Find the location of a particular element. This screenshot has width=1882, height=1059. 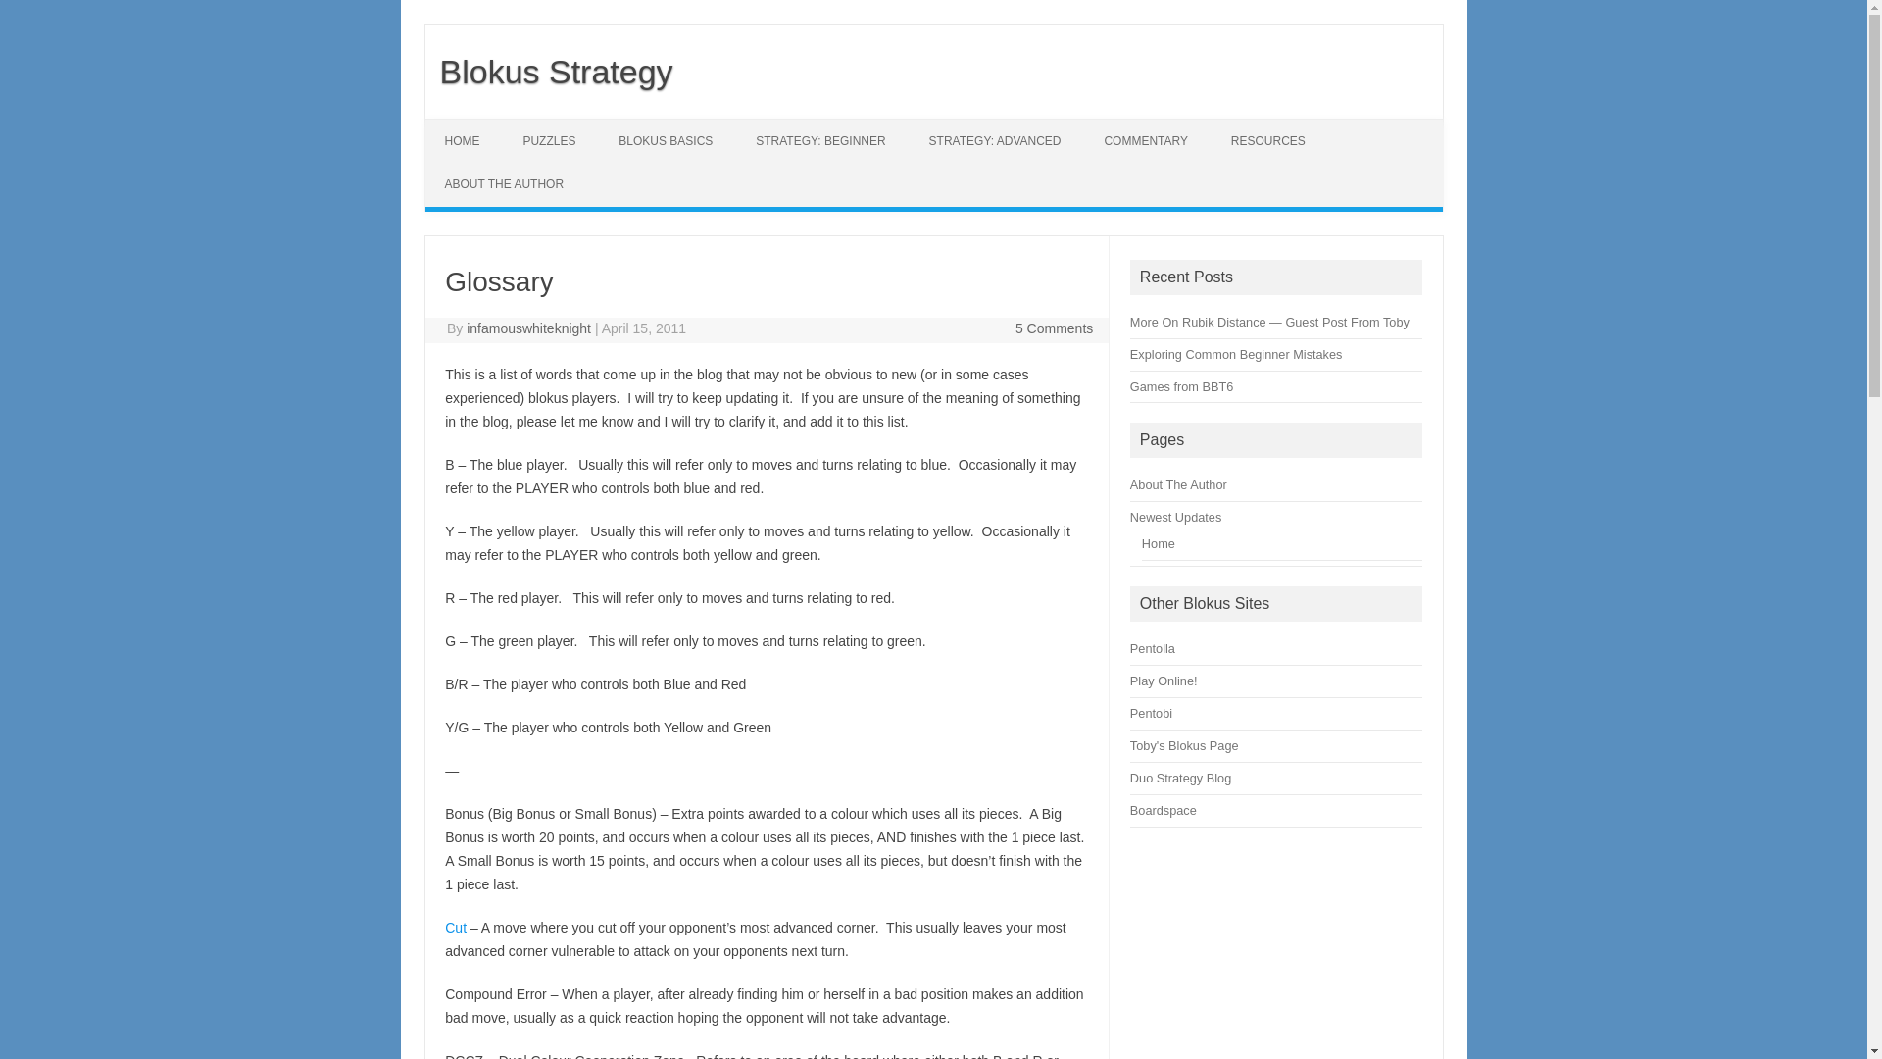

COMMENTARY is located at coordinates (1145, 141).